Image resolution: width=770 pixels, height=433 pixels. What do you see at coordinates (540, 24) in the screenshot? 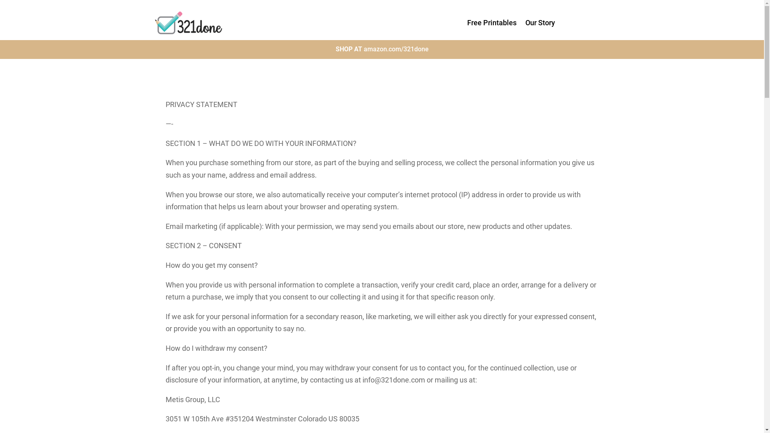
I see `Our Story` at bounding box center [540, 24].